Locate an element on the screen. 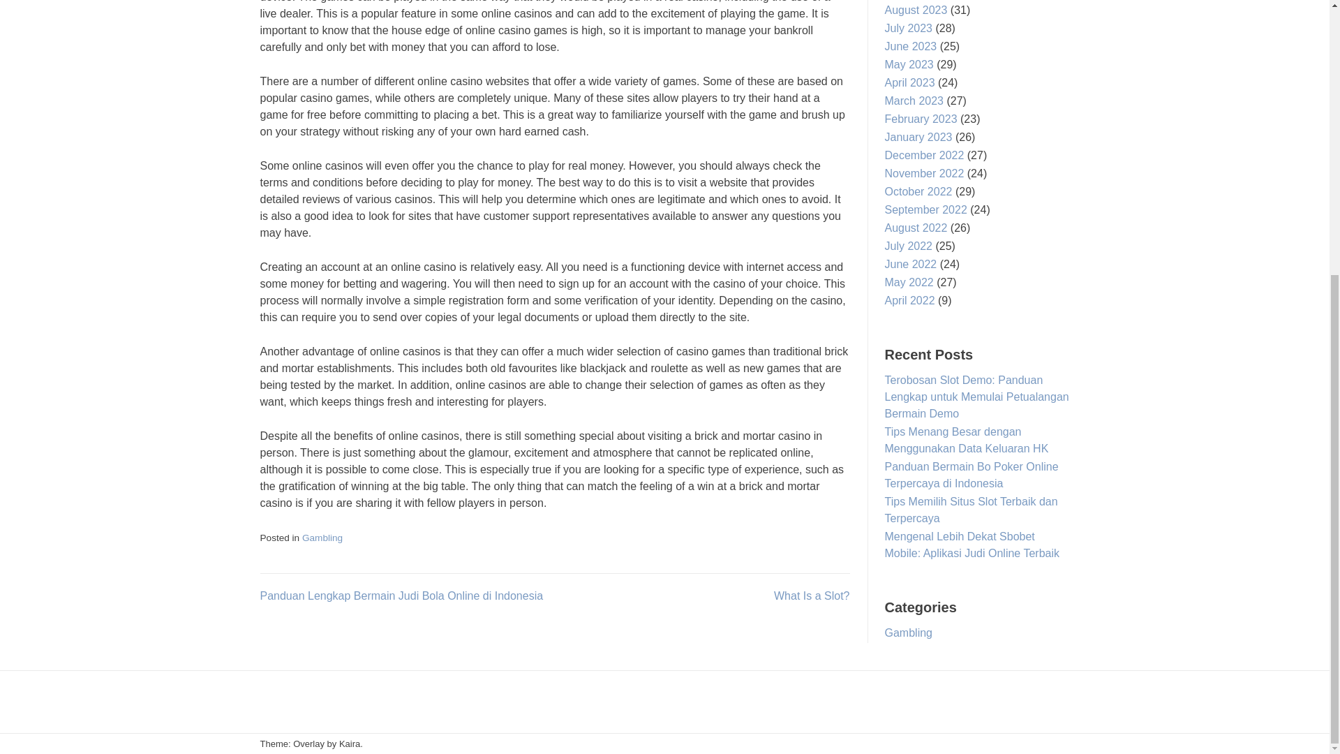  March 2023 is located at coordinates (914, 101).